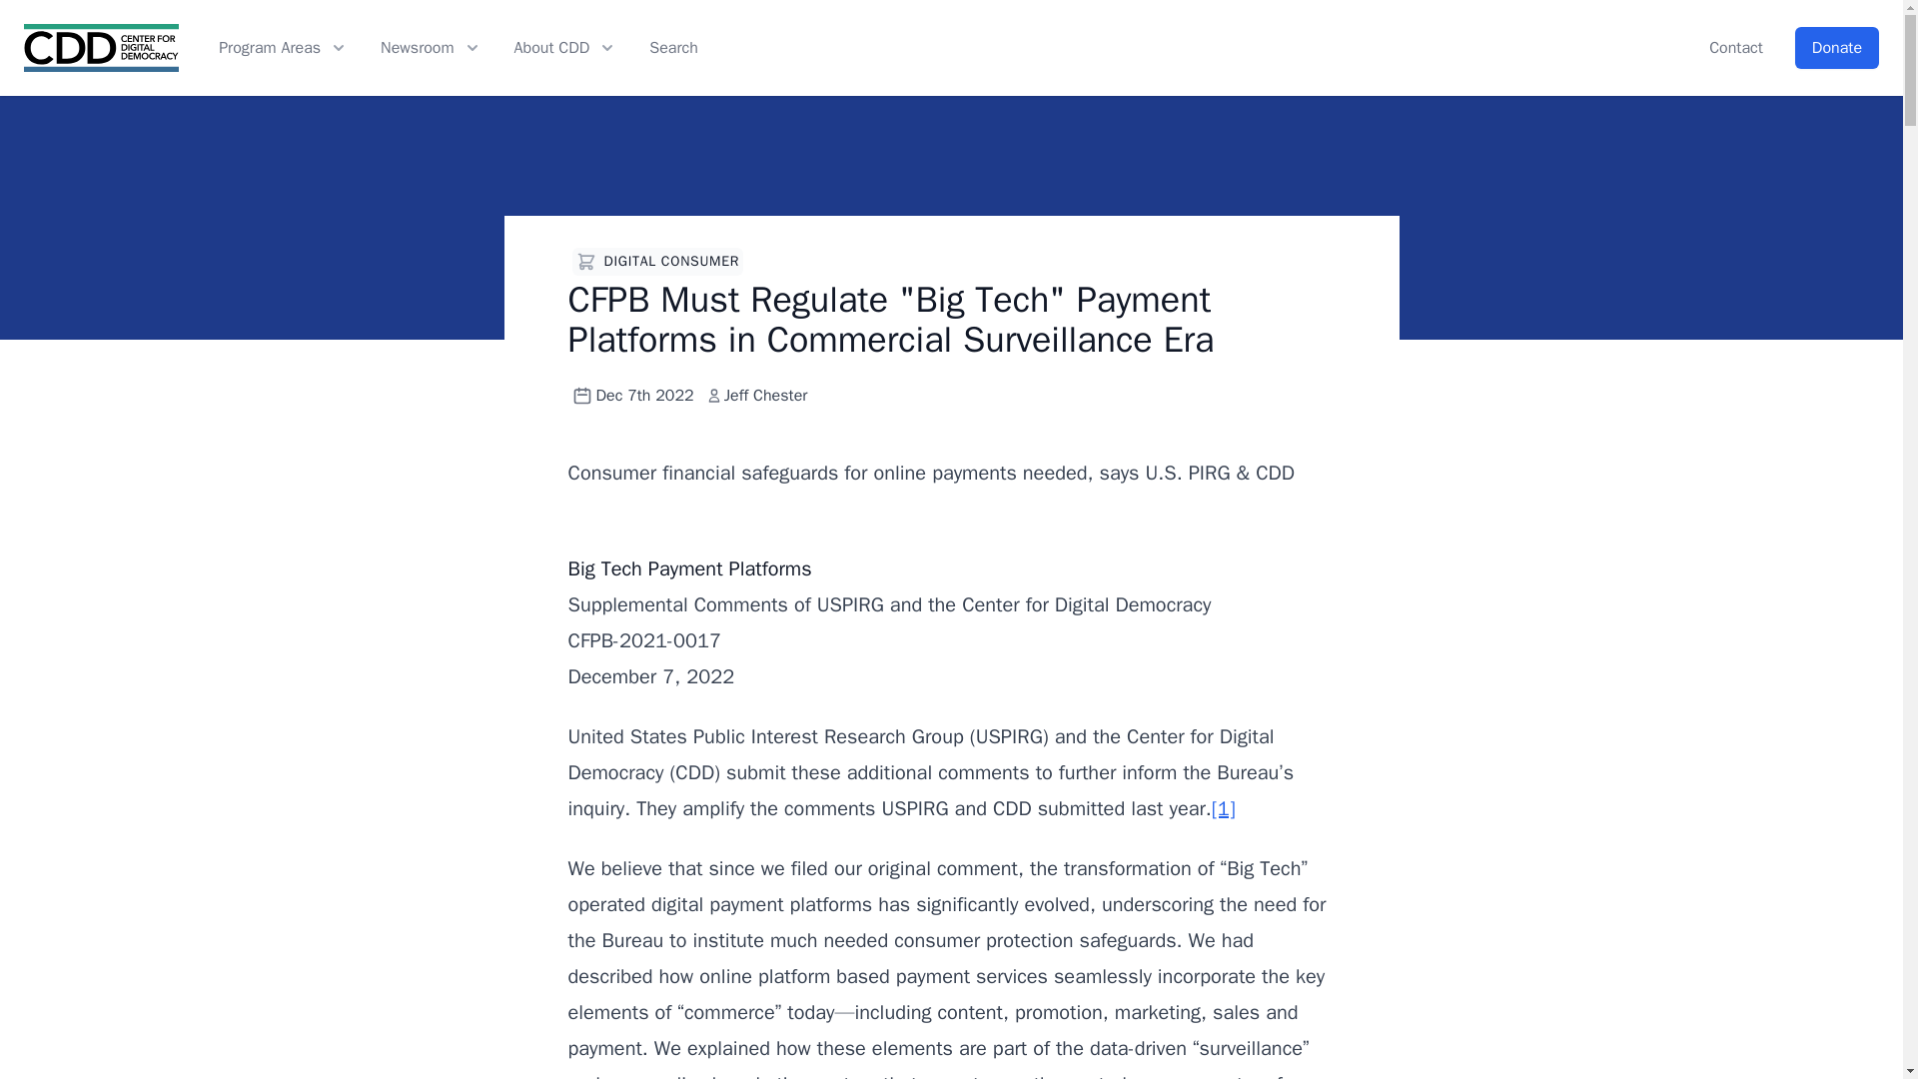 Image resolution: width=1918 pixels, height=1079 pixels. What do you see at coordinates (565, 48) in the screenshot?
I see `About CDD` at bounding box center [565, 48].